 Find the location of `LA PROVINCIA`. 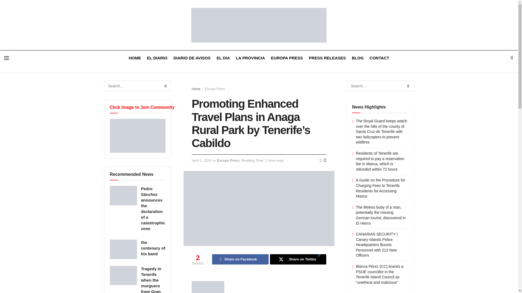

LA PROVINCIA is located at coordinates (250, 58).